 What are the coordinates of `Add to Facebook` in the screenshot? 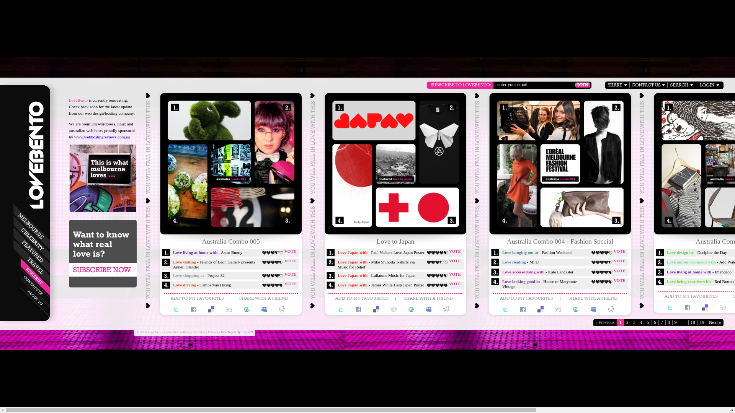 It's located at (523, 309).